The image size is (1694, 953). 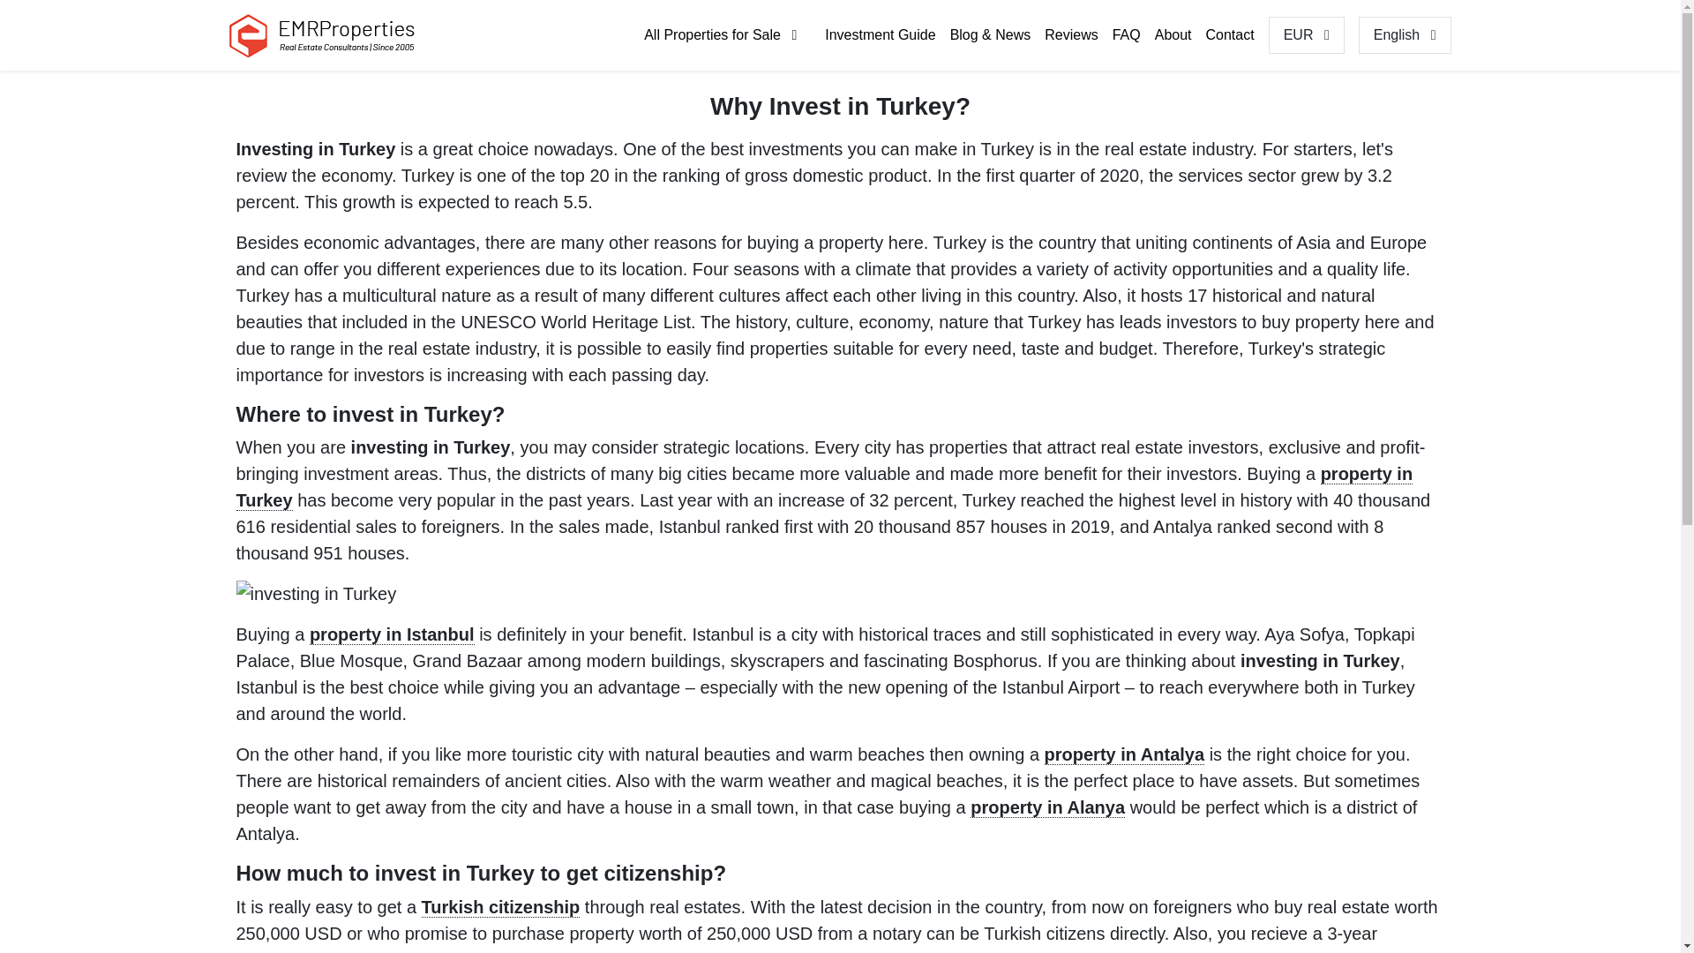 What do you see at coordinates (1124, 754) in the screenshot?
I see `Property in Antalya` at bounding box center [1124, 754].